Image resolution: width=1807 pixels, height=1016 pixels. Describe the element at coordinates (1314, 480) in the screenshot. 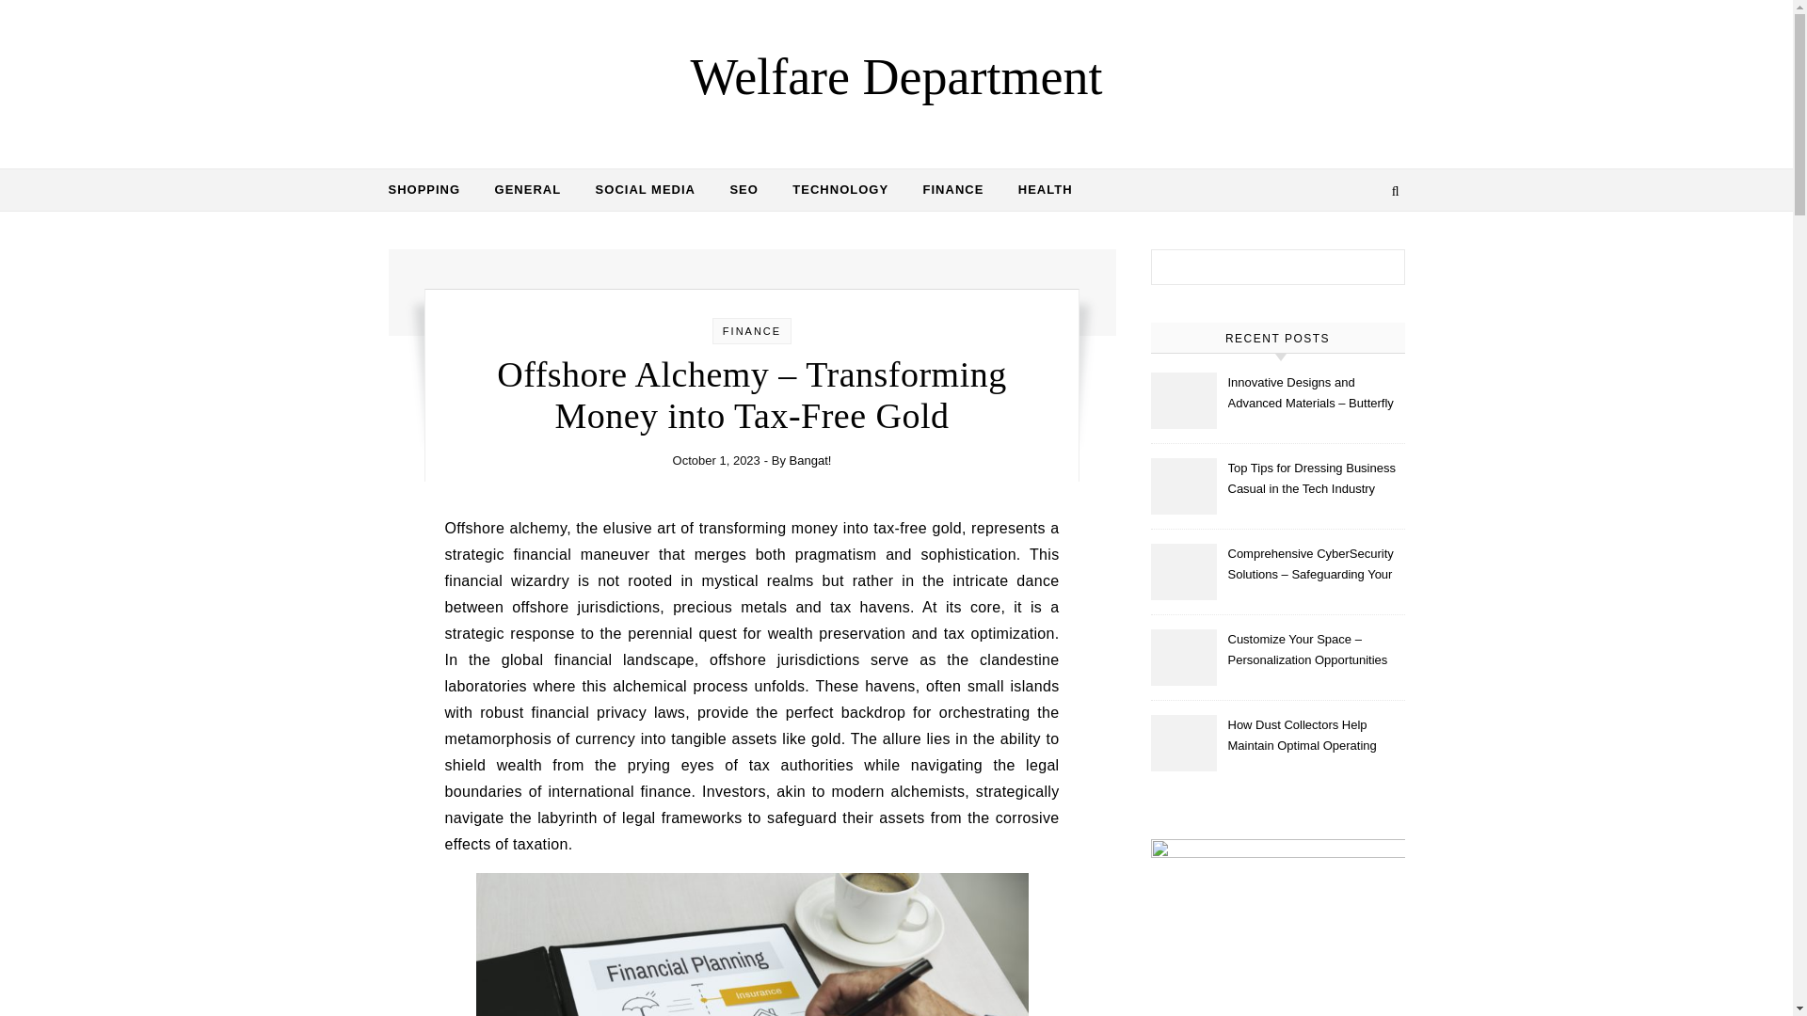

I see `Top Tips for Dressing Business Casual in the Tech Industry` at that location.